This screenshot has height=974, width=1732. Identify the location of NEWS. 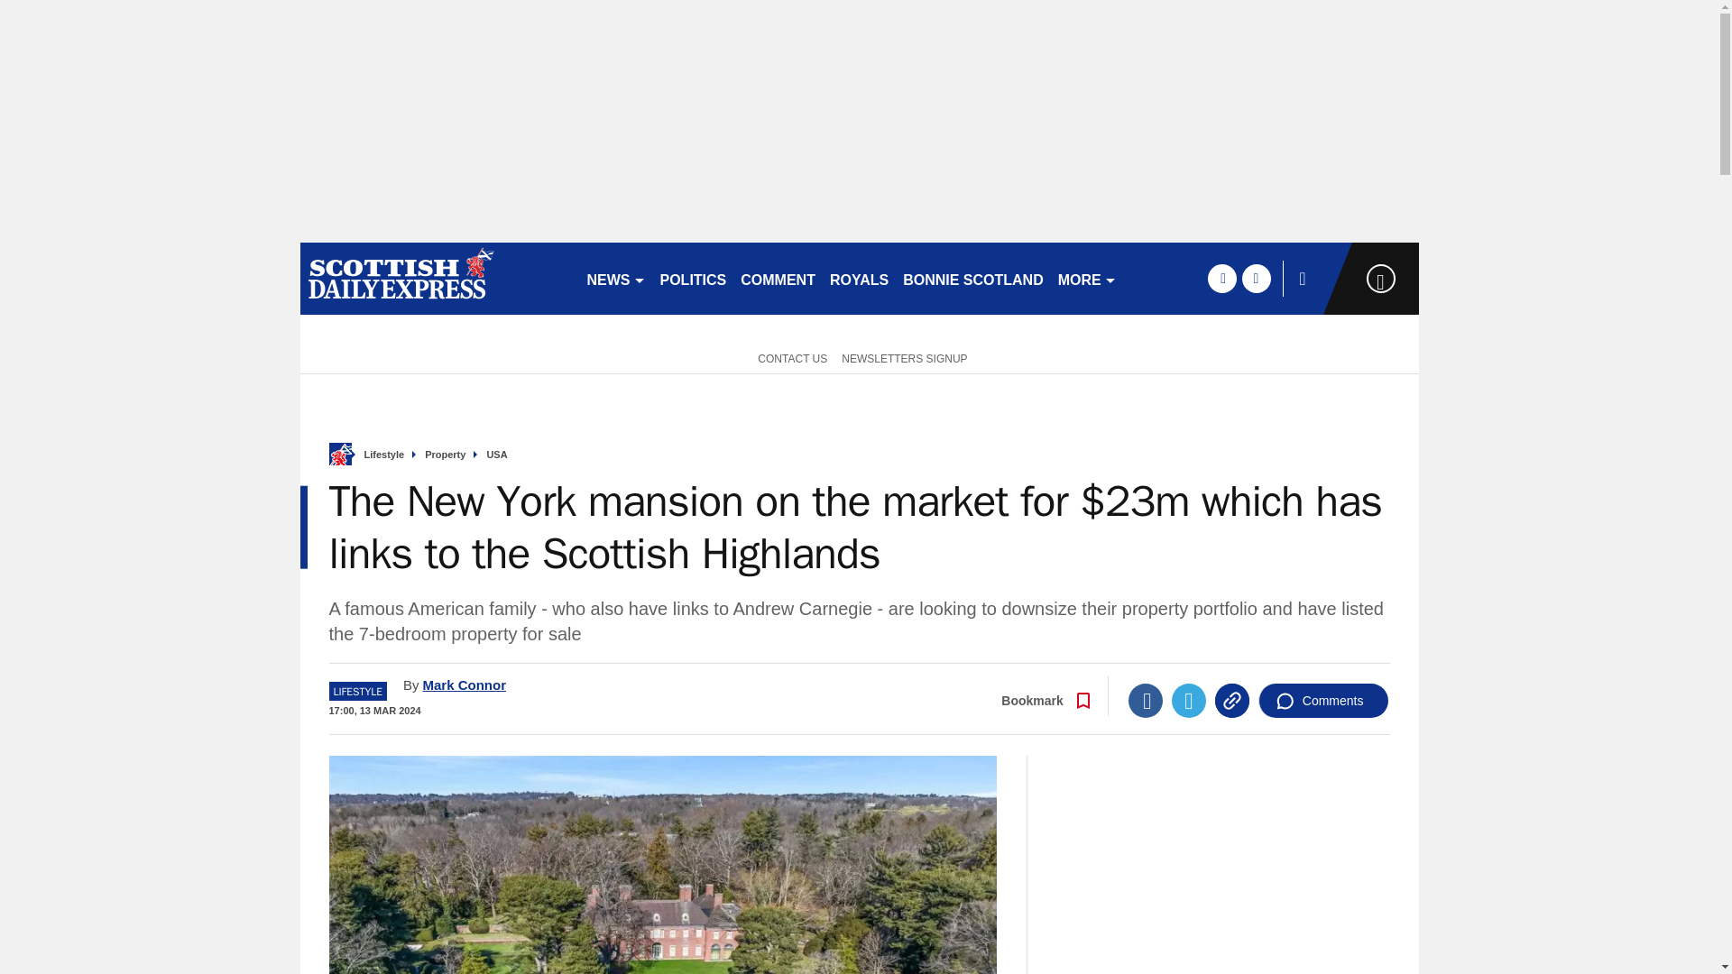
(615, 278).